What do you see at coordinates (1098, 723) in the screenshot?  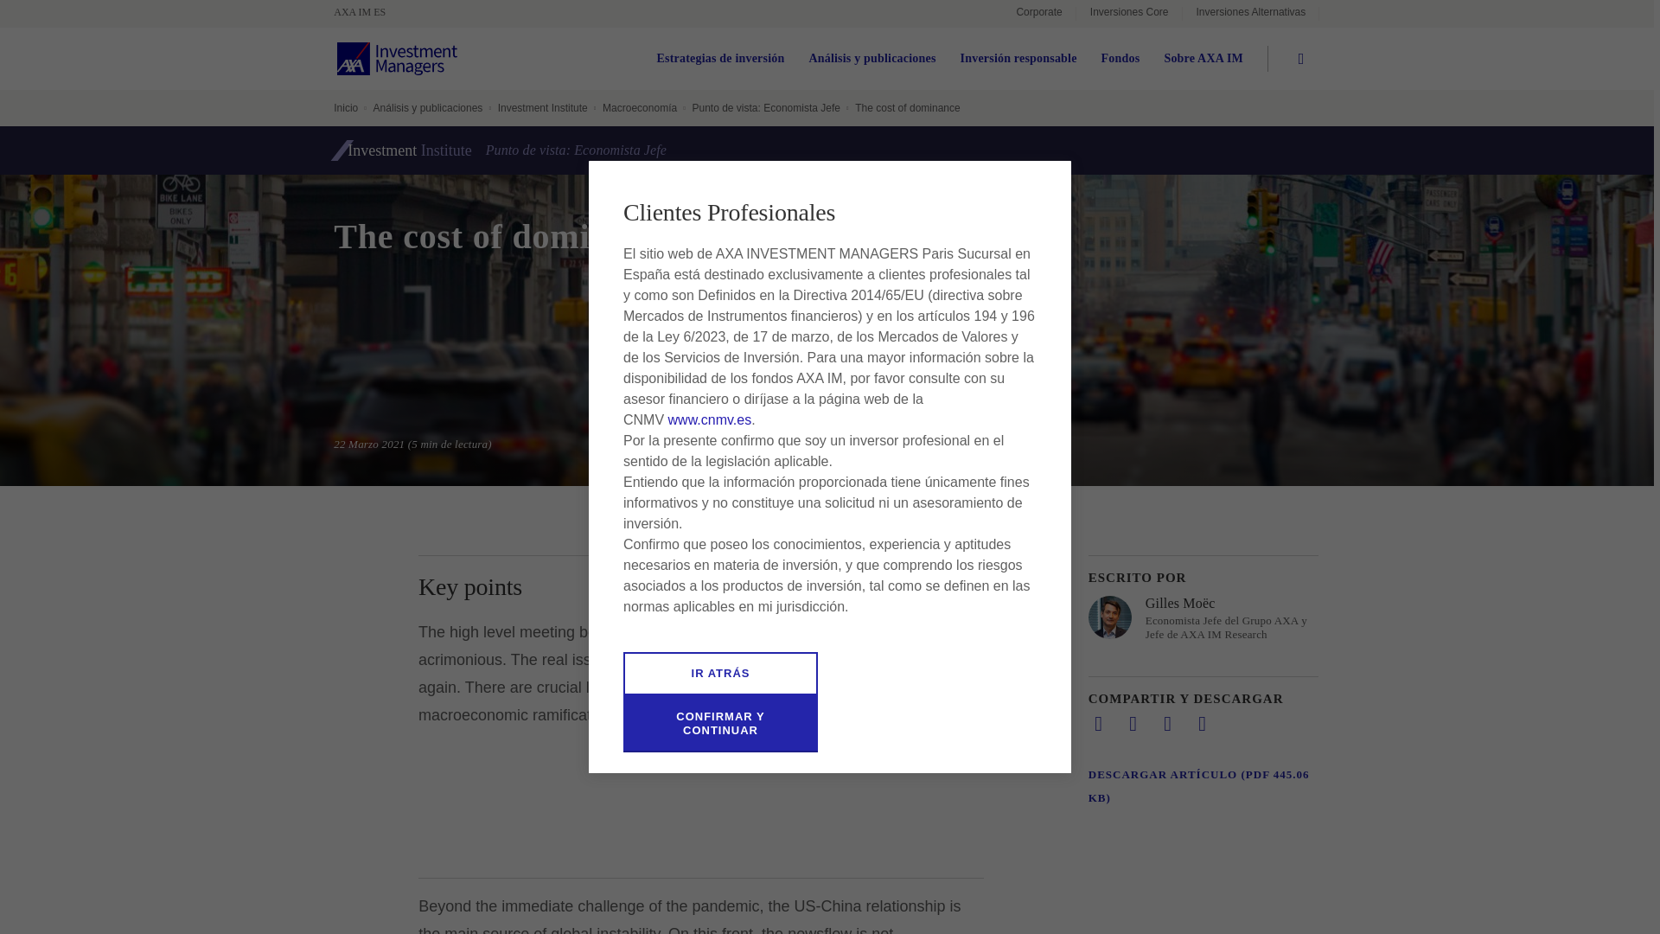 I see `Share on LinkedIn` at bounding box center [1098, 723].